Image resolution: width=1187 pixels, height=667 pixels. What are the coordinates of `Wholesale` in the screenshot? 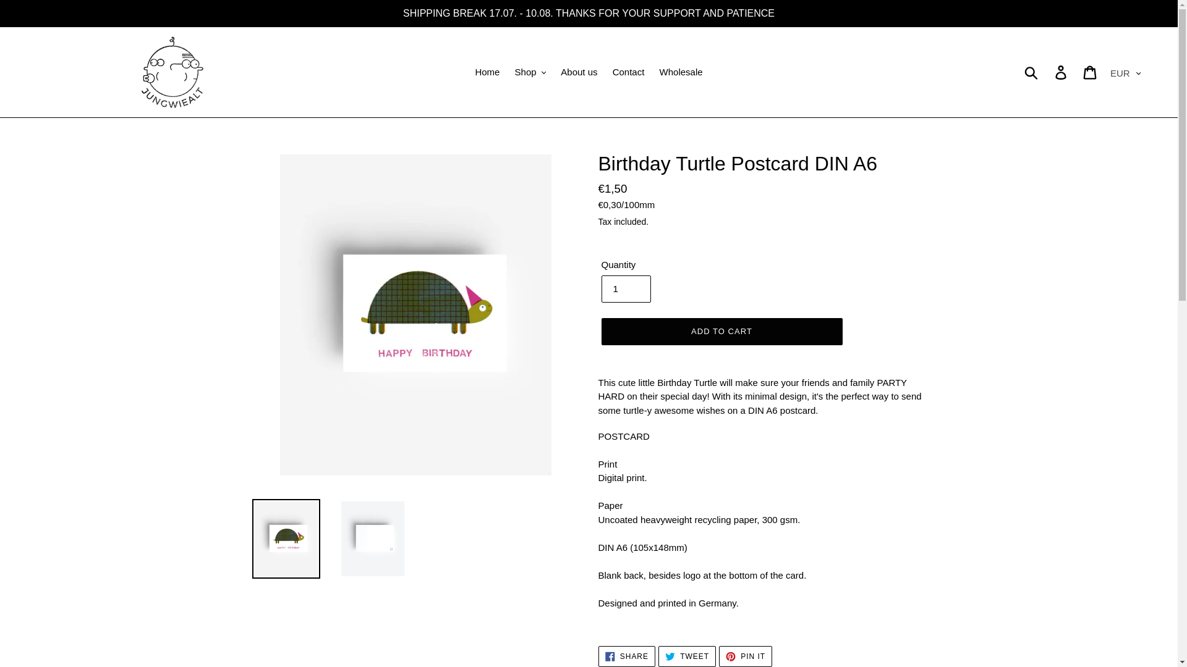 It's located at (681, 72).